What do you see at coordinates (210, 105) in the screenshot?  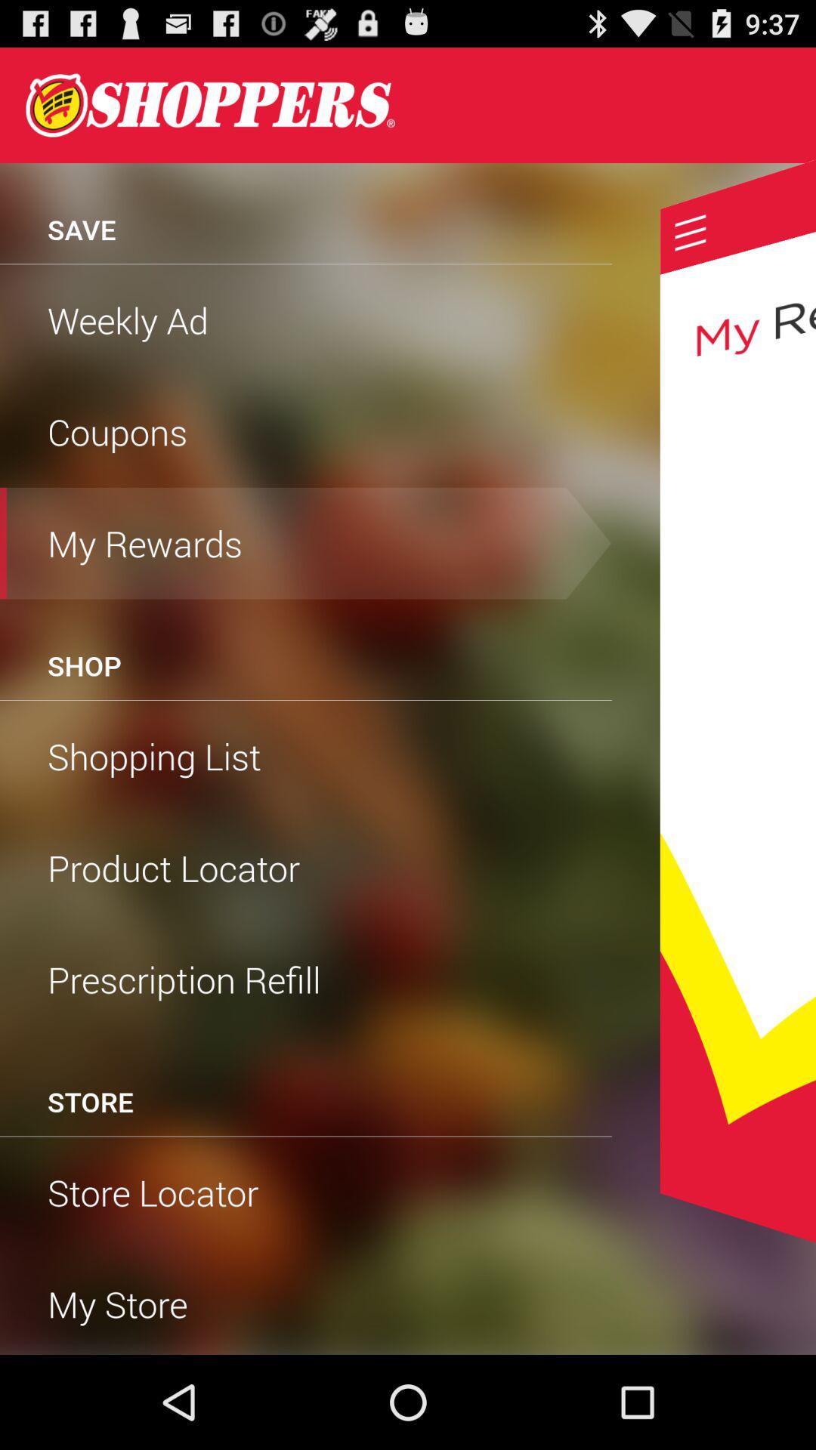 I see `logo` at bounding box center [210, 105].